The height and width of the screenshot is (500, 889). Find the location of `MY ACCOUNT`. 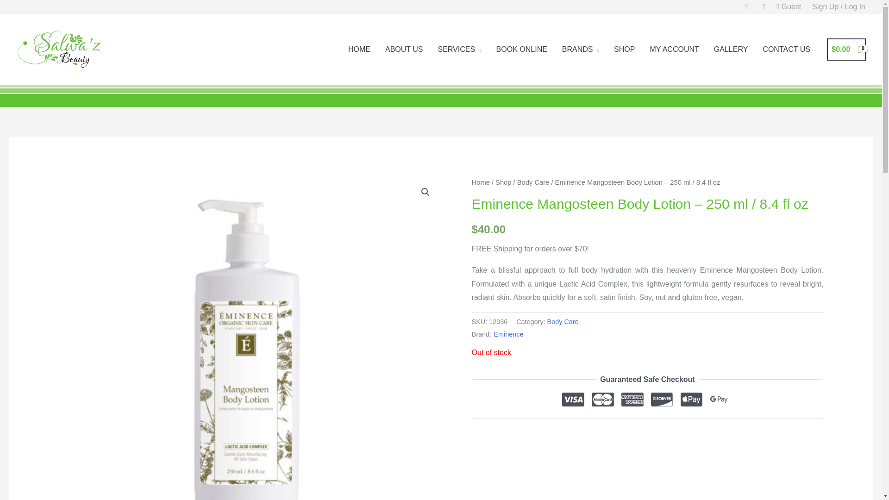

MY ACCOUNT is located at coordinates (674, 49).